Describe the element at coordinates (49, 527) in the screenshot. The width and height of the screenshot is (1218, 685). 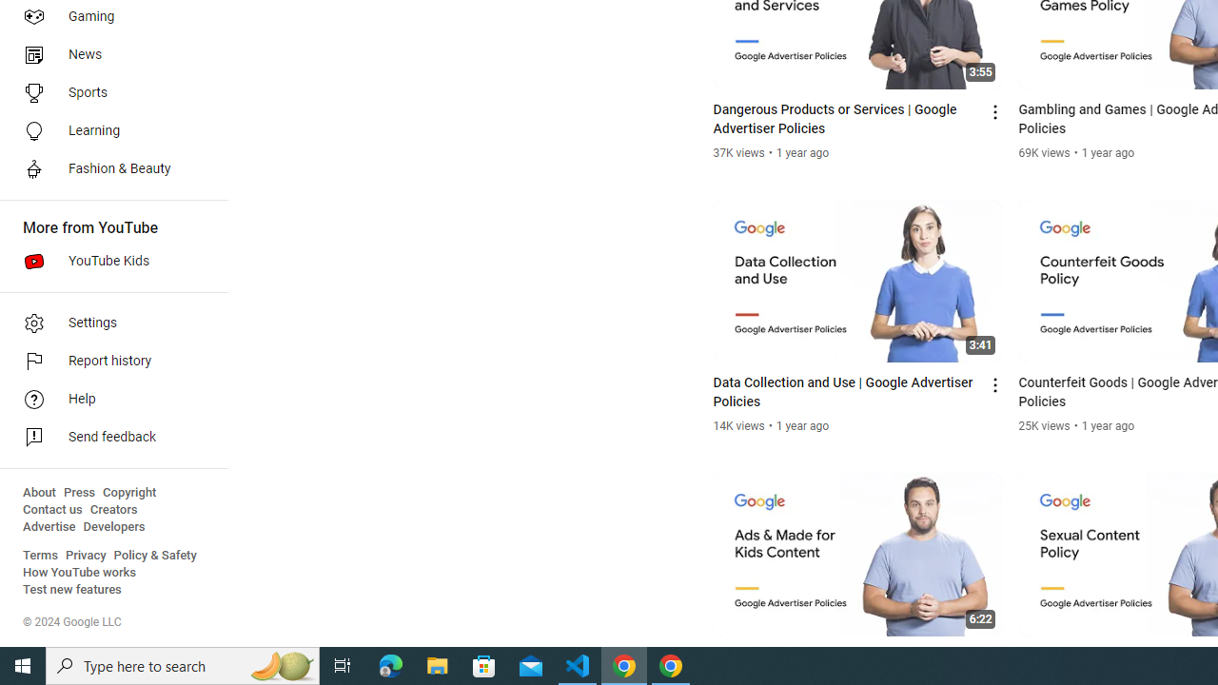
I see `Advertise` at that location.